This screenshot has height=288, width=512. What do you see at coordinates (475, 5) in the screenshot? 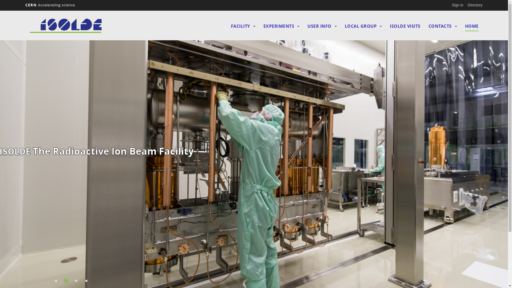
I see `Directory` at bounding box center [475, 5].